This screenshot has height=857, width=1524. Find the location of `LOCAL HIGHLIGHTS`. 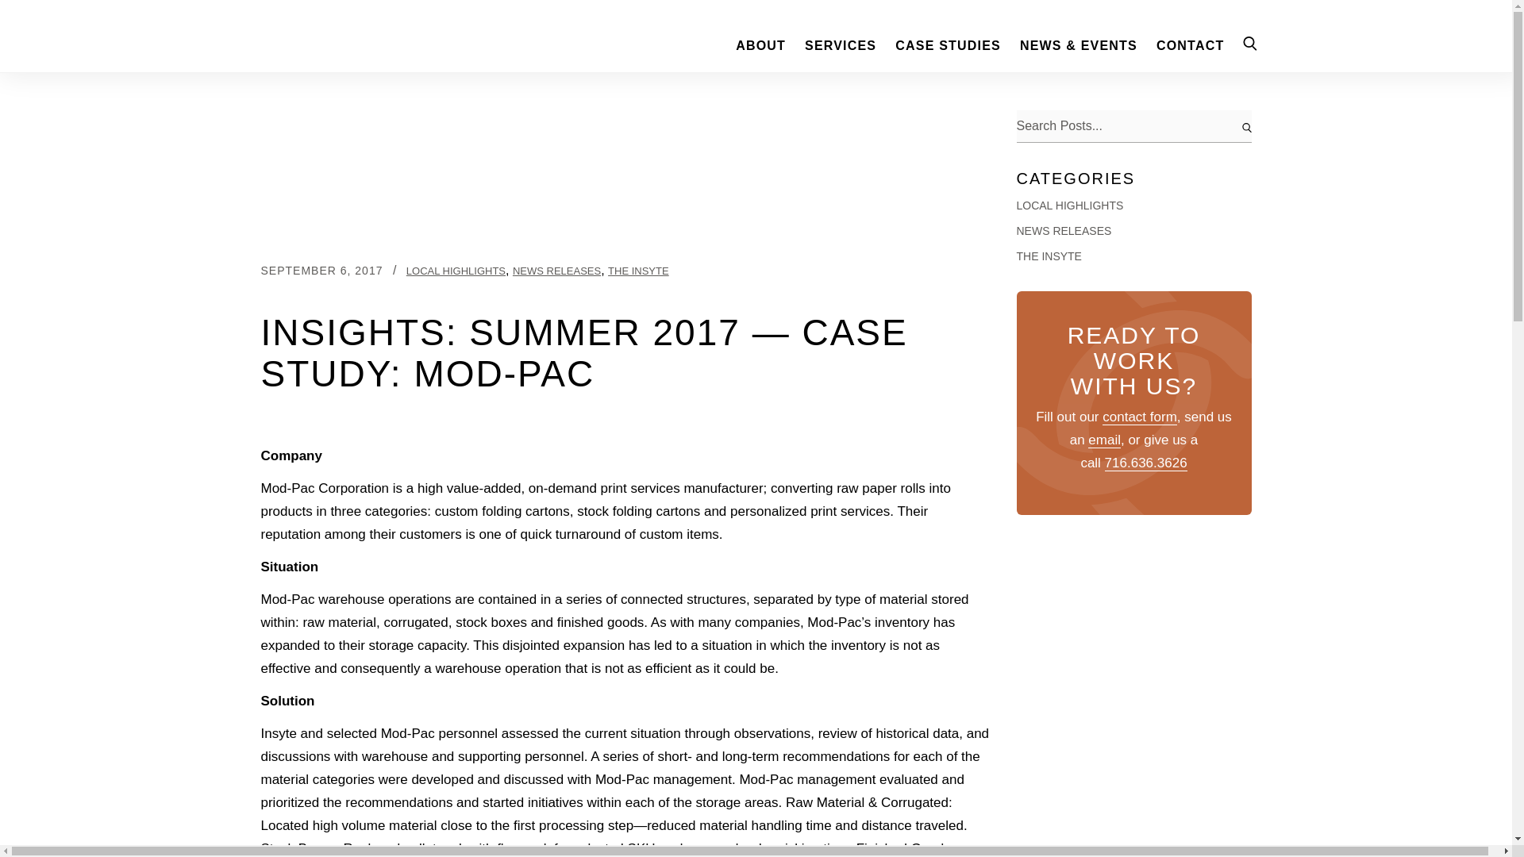

LOCAL HIGHLIGHTS is located at coordinates (1070, 205).